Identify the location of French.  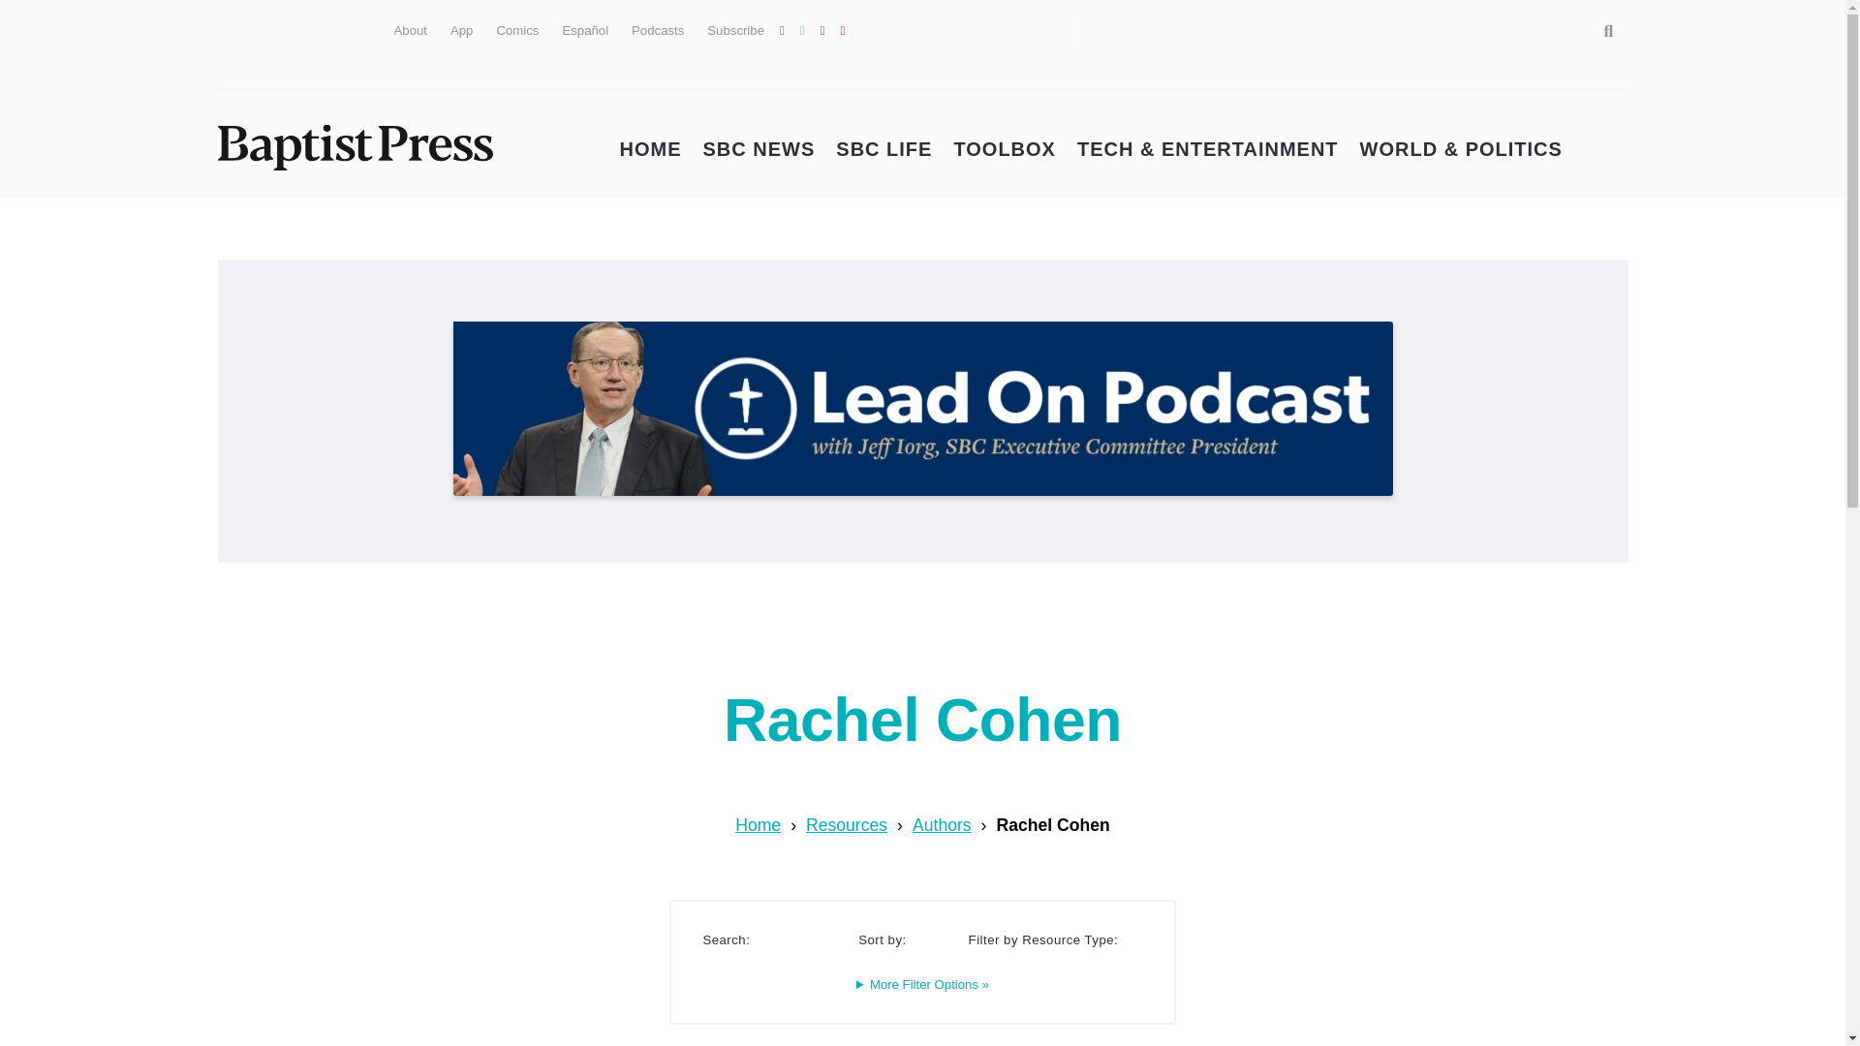
(337, 27).